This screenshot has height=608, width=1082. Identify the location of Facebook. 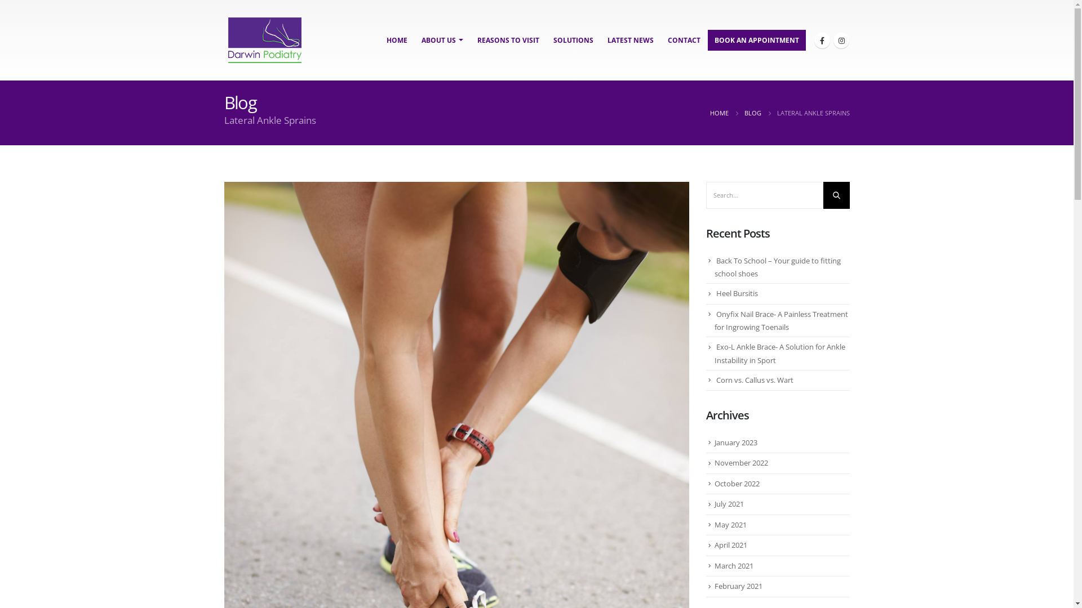
(822, 41).